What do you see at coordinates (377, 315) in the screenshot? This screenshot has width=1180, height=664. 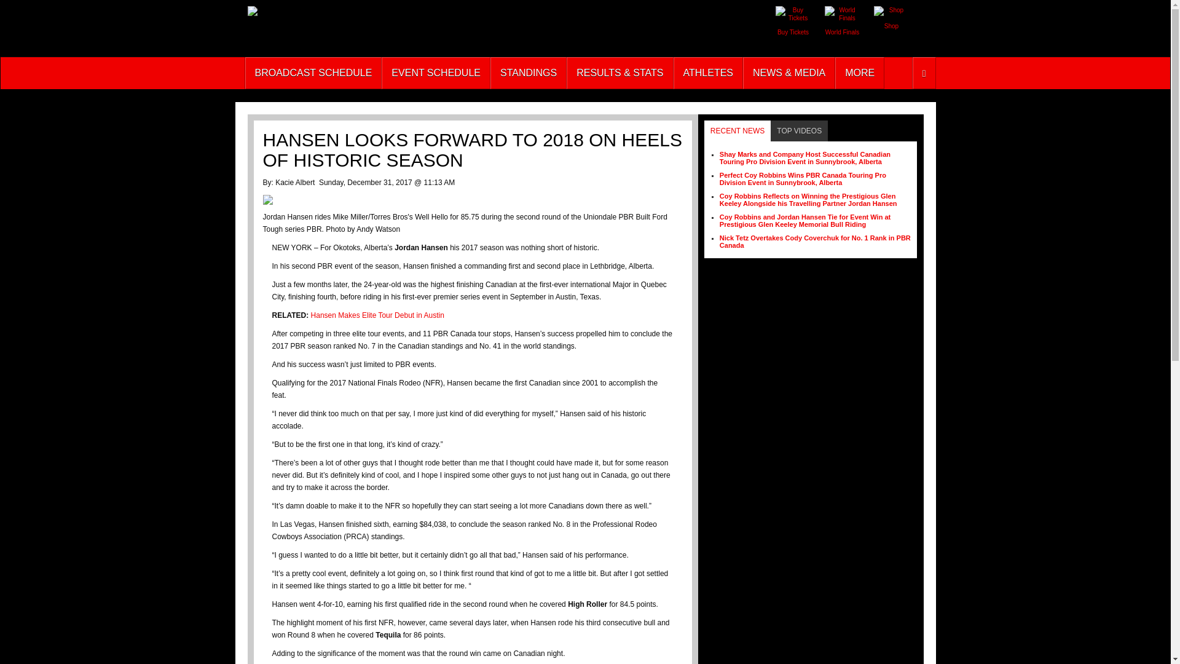 I see `Hansen Makes Elite Tour Debut in Austin` at bounding box center [377, 315].